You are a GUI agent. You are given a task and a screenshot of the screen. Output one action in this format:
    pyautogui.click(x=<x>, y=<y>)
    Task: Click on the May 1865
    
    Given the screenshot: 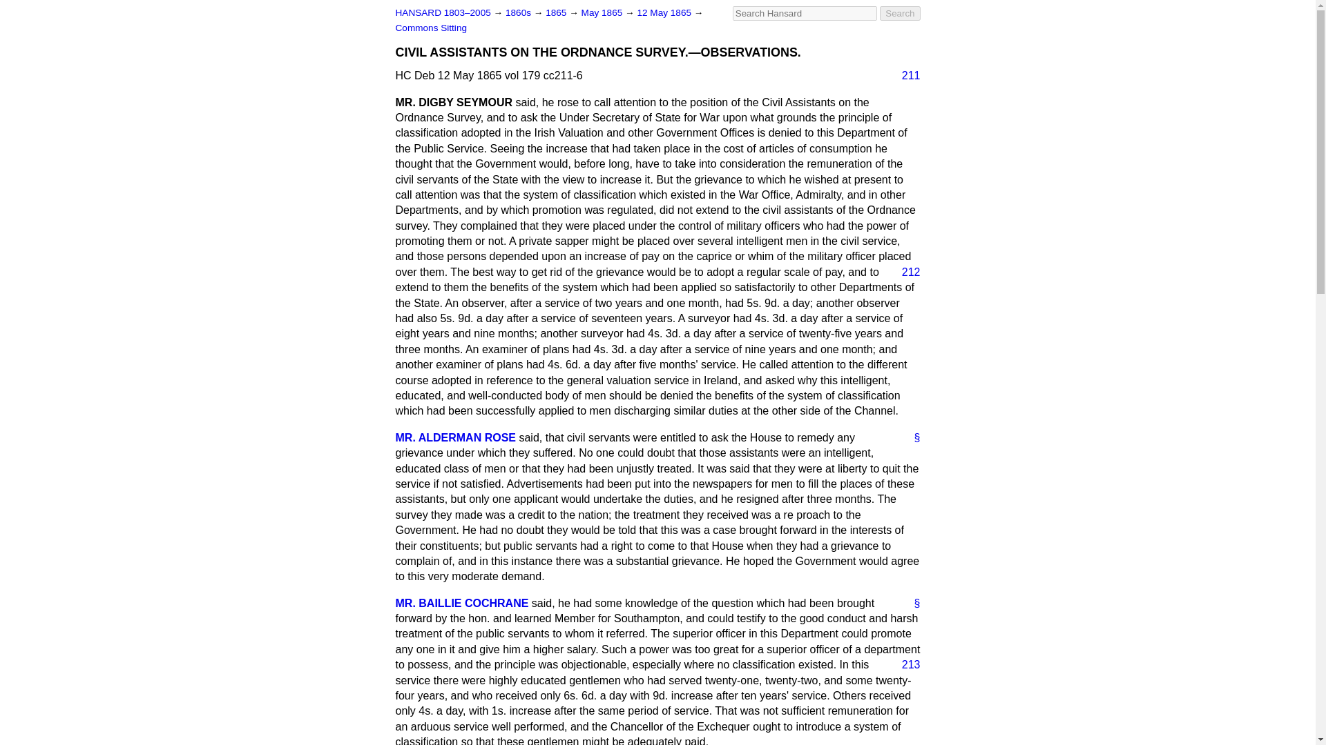 What is the action you would take?
    pyautogui.click(x=603, y=12)
    